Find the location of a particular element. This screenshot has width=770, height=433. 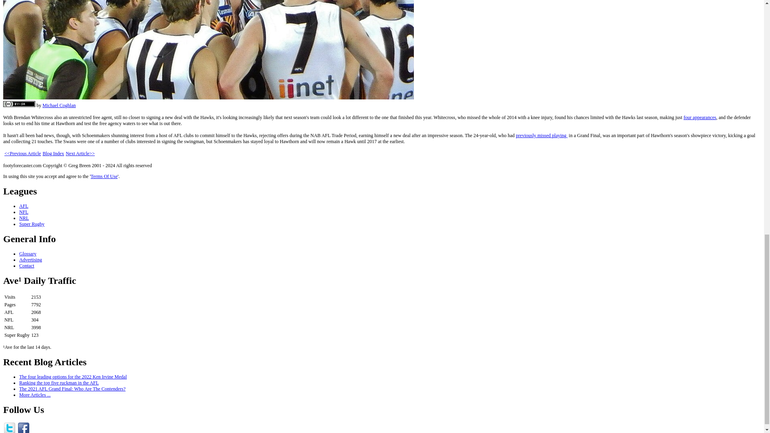

Ranking the top five ruckman in the AFL is located at coordinates (59, 383).